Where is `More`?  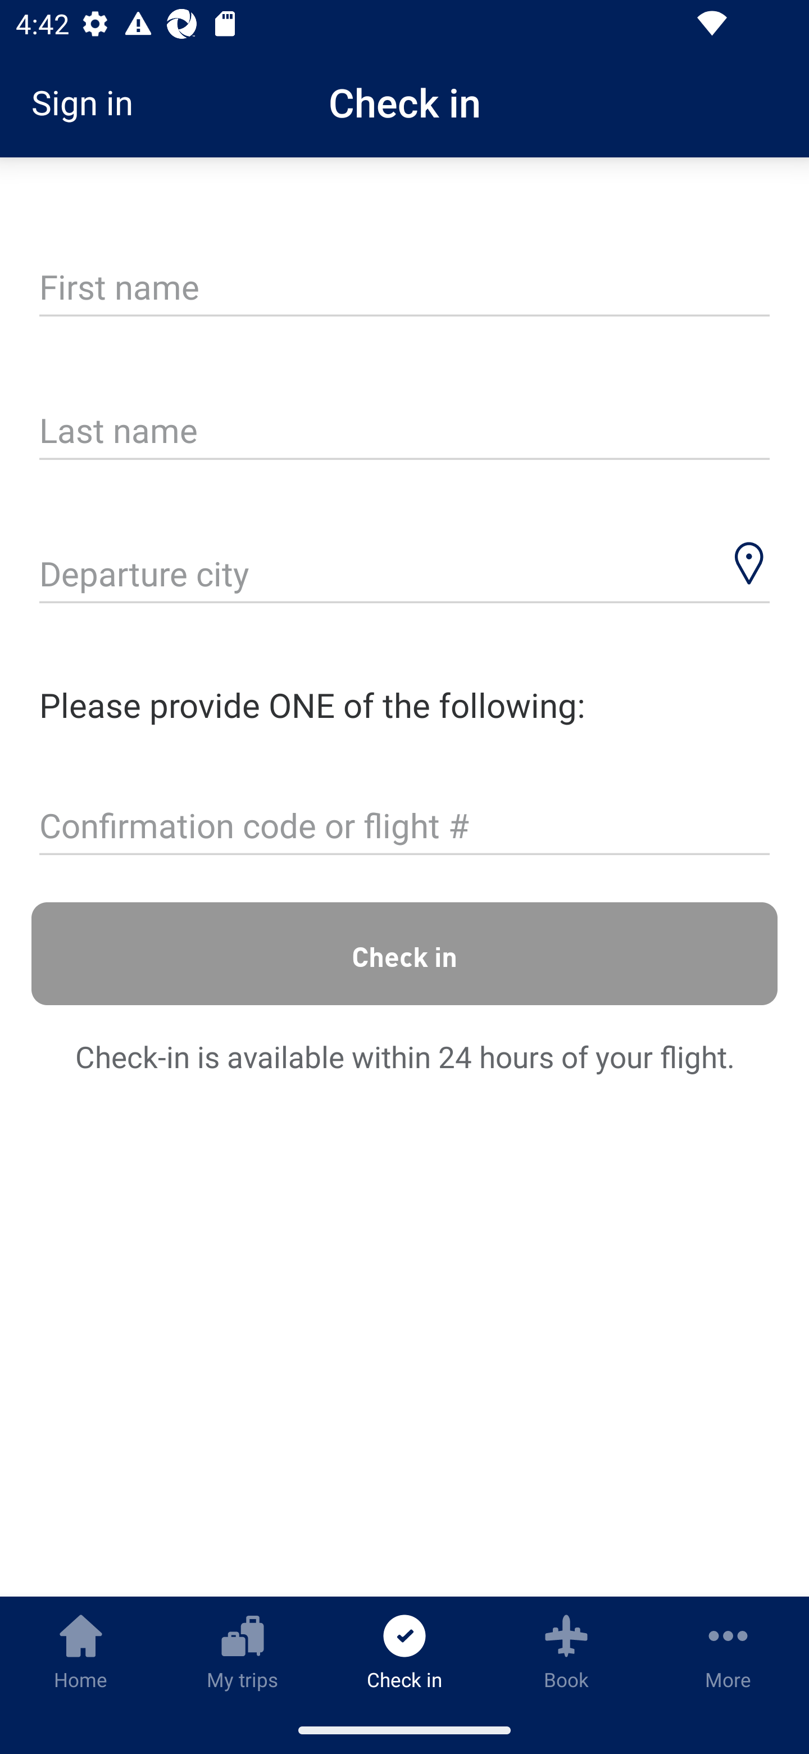
More is located at coordinates (728, 1651).